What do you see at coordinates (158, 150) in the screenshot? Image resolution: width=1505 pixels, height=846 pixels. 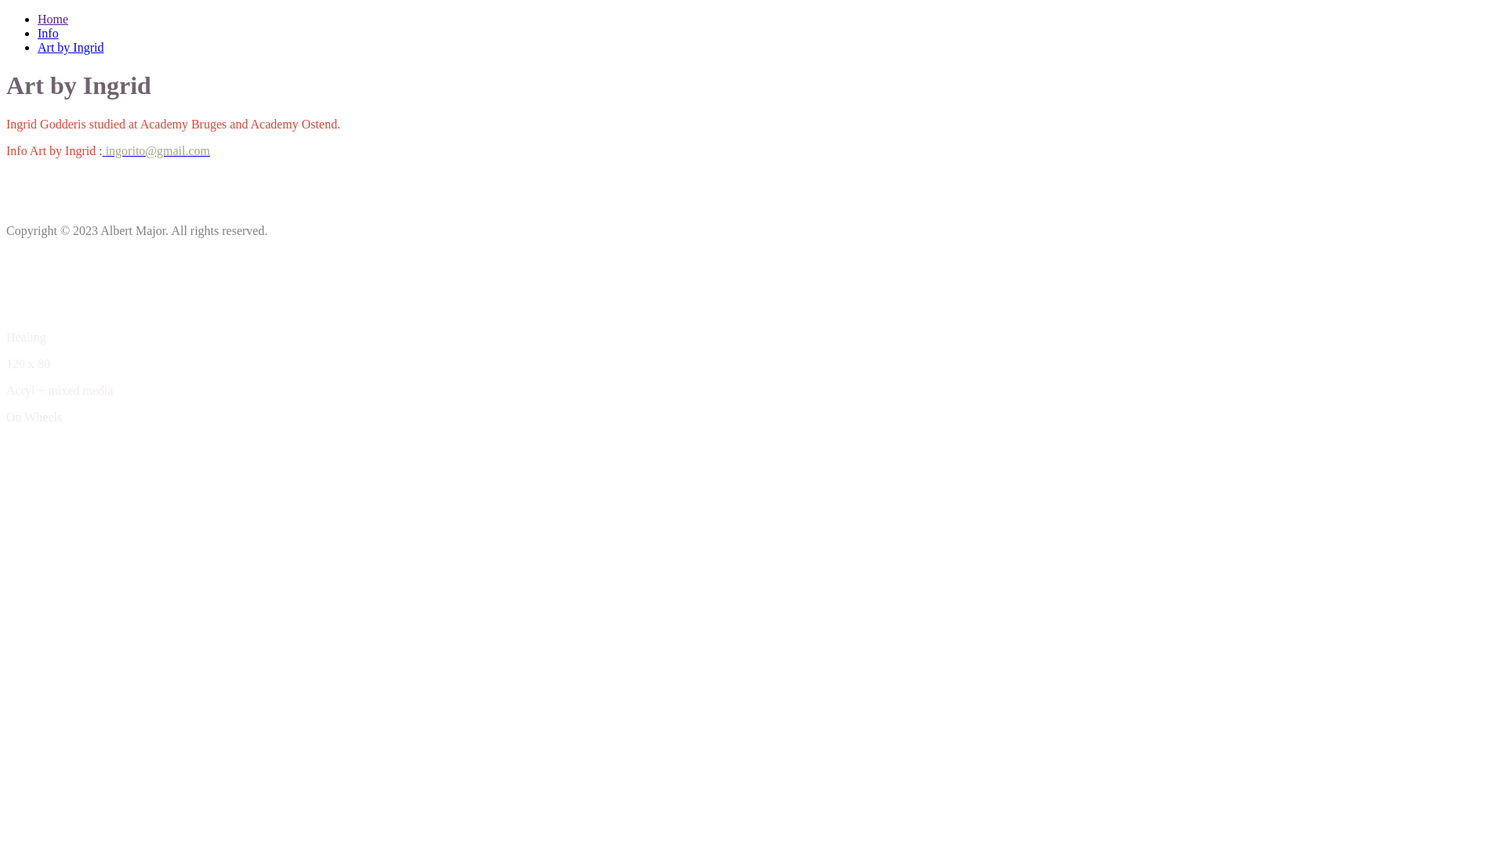 I see `ingorito@gmail.com` at bounding box center [158, 150].